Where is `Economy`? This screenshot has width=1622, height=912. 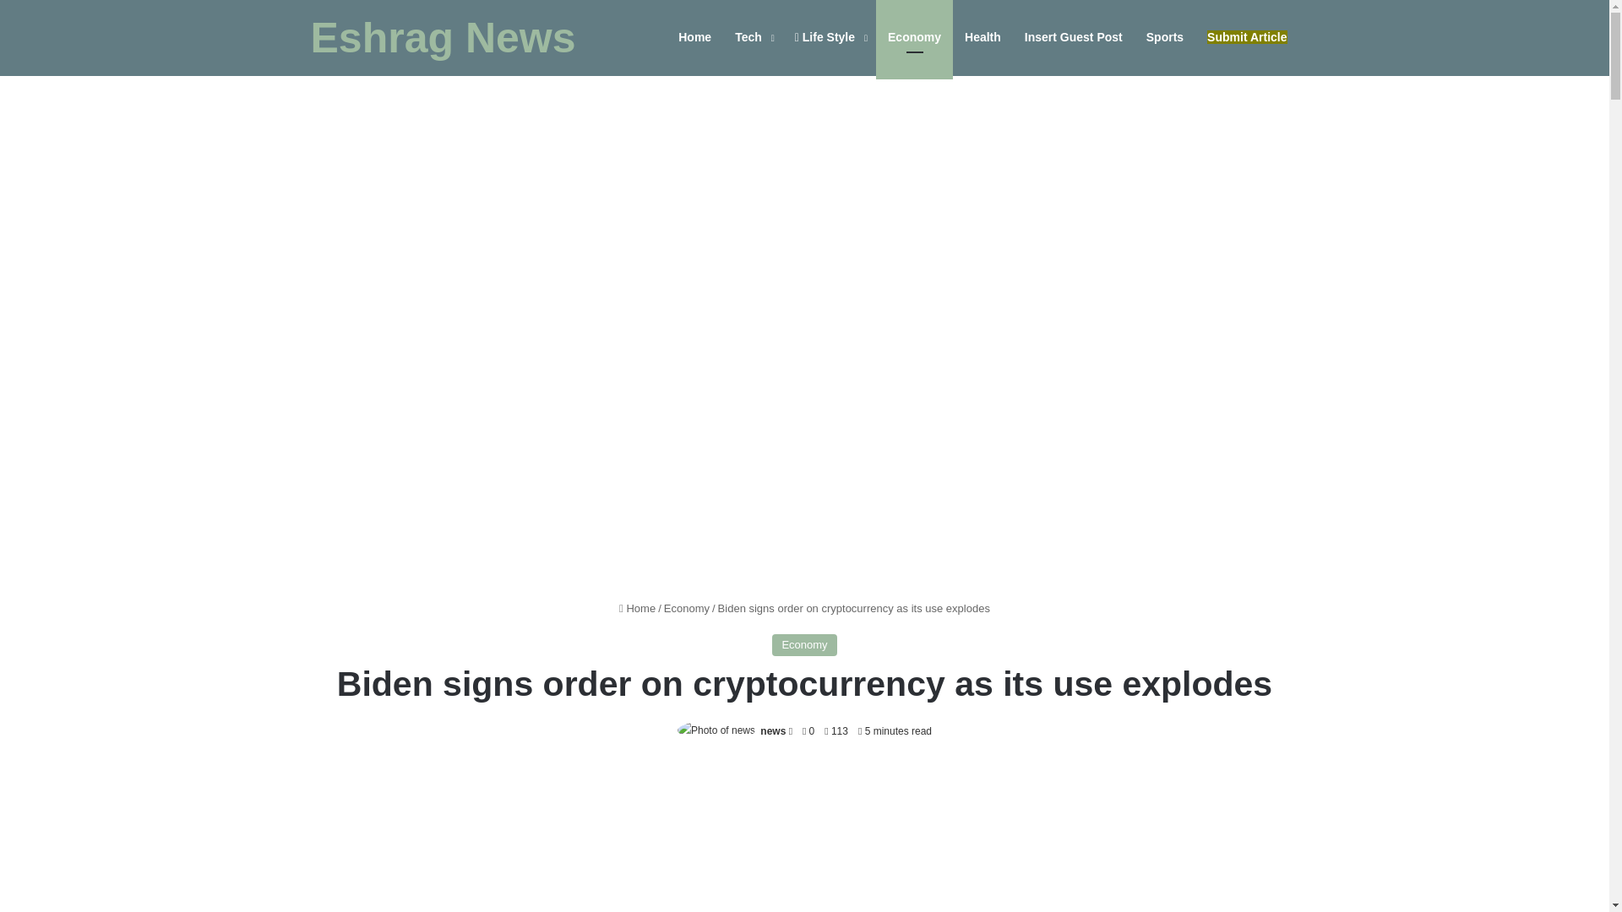
Economy is located at coordinates (914, 37).